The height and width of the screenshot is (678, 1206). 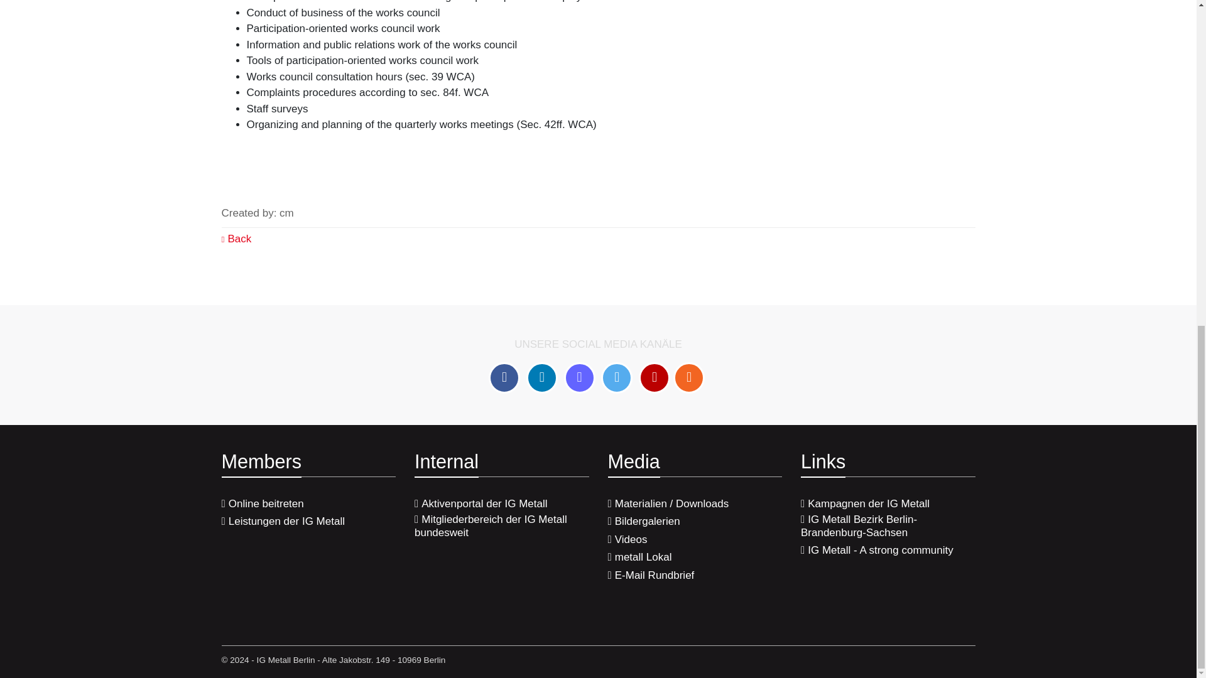 What do you see at coordinates (877, 550) in the screenshot?
I see `IG Metall - A strong community` at bounding box center [877, 550].